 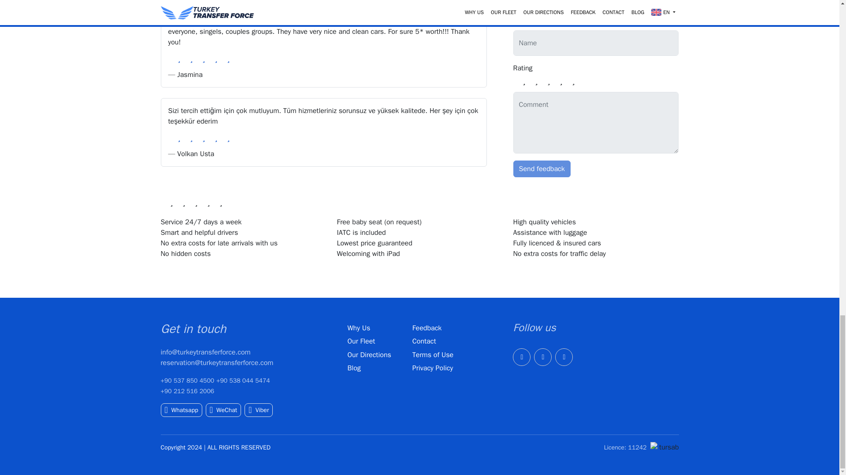 What do you see at coordinates (369, 354) in the screenshot?
I see `Our Directions` at bounding box center [369, 354].